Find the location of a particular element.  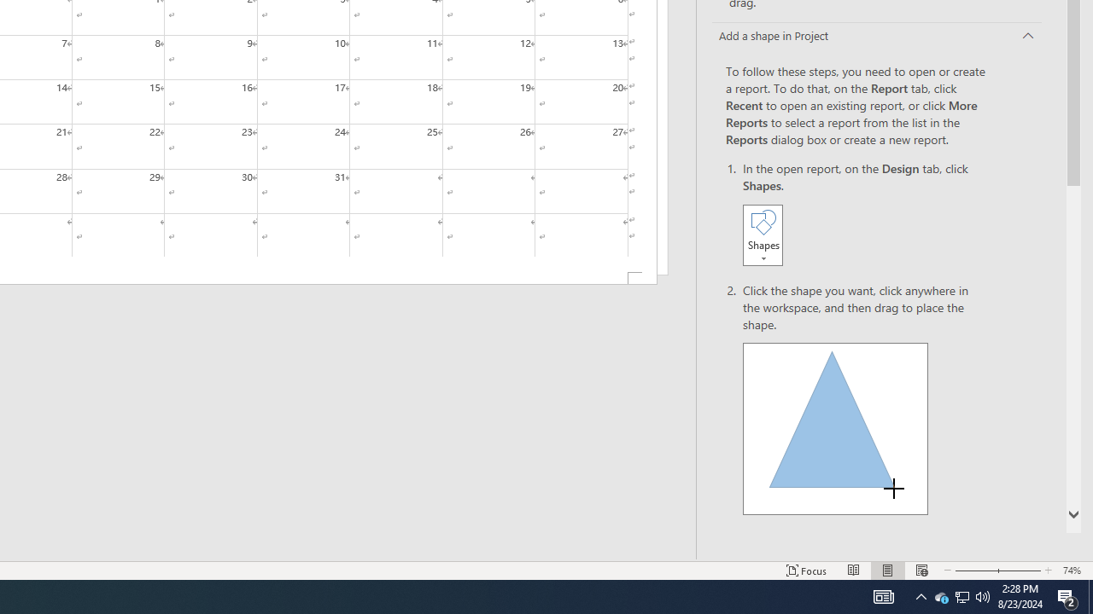

In the open report, on the Design tab, click Shapes. is located at coordinates (864, 215).